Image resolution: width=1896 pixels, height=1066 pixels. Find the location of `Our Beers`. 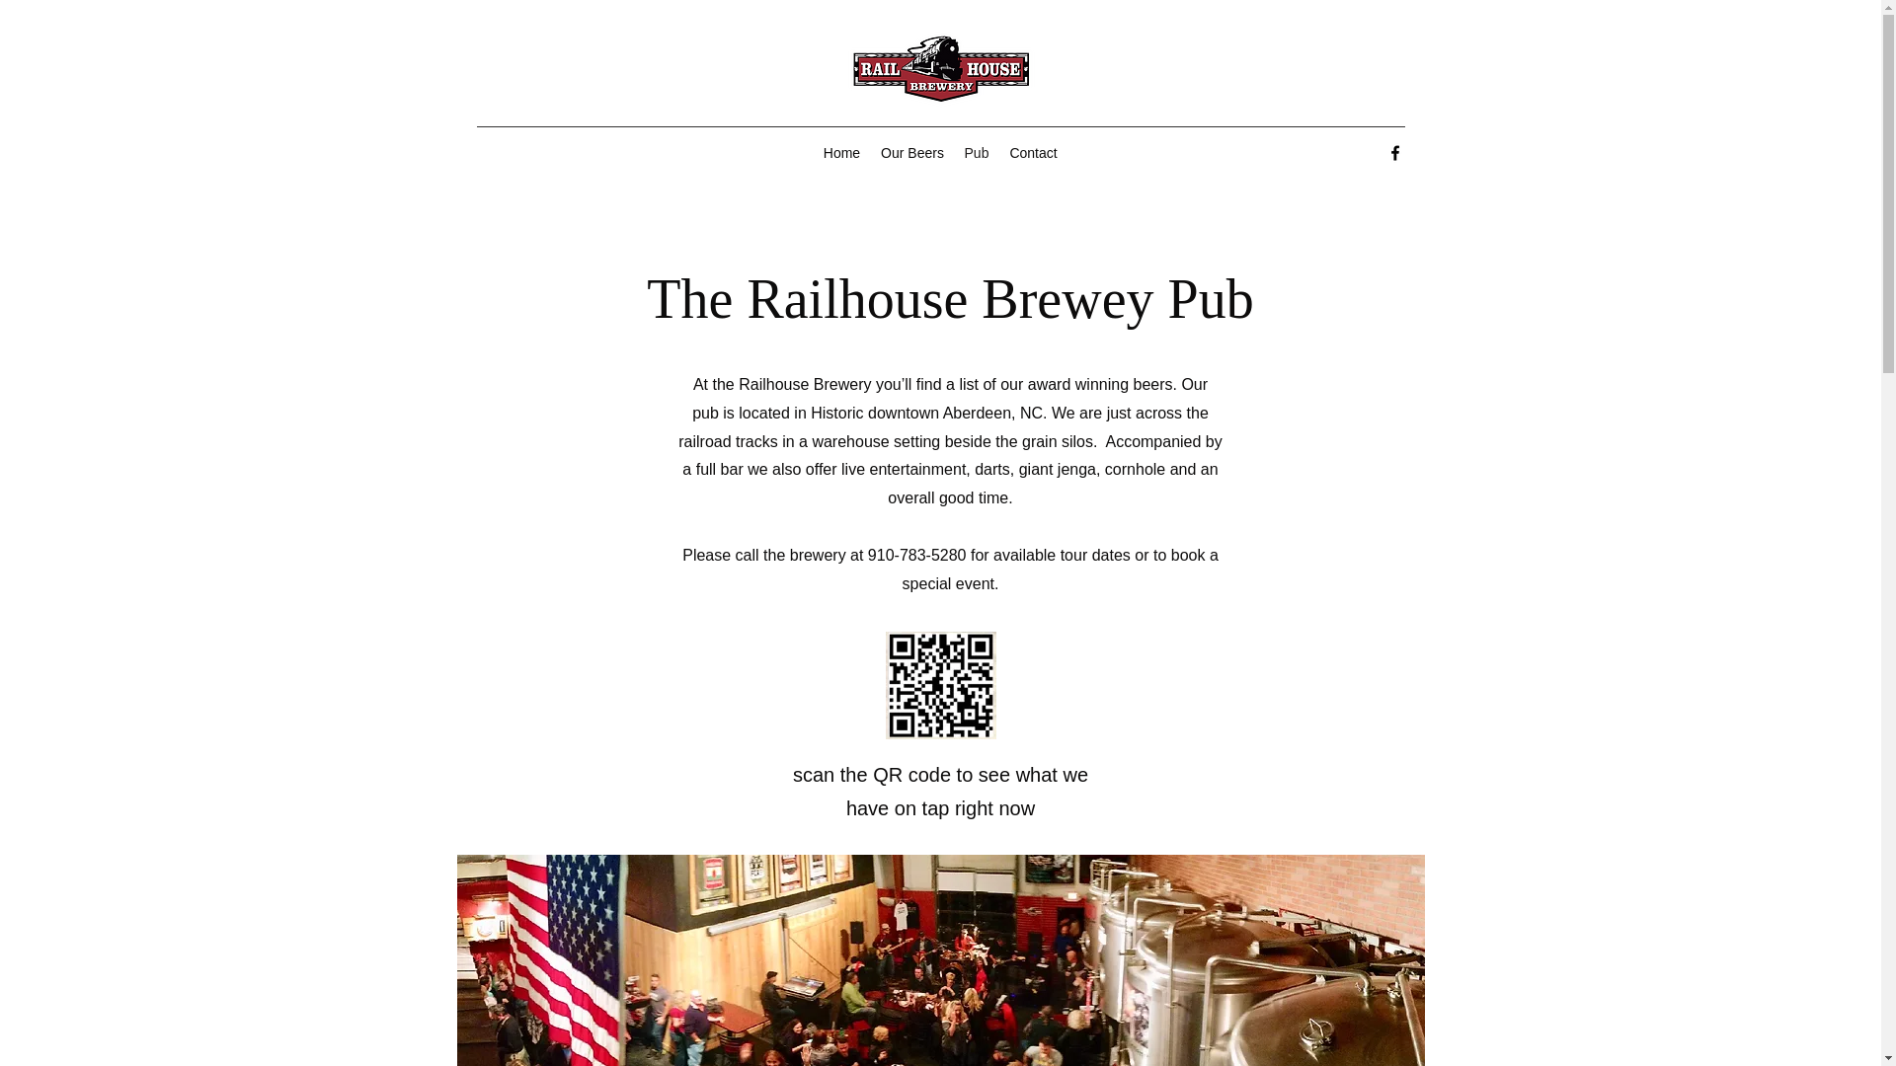

Our Beers is located at coordinates (912, 152).